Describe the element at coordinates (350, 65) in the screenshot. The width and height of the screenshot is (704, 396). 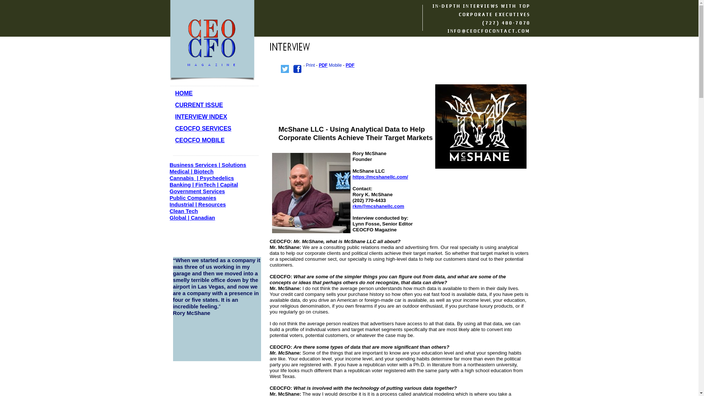
I see `PDF` at that location.